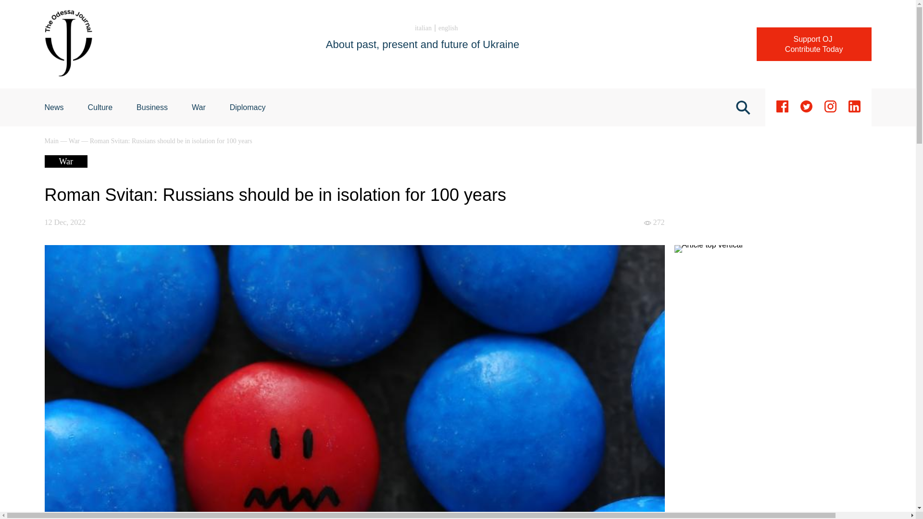  Describe the element at coordinates (54, 107) in the screenshot. I see `Diplomacy` at that location.